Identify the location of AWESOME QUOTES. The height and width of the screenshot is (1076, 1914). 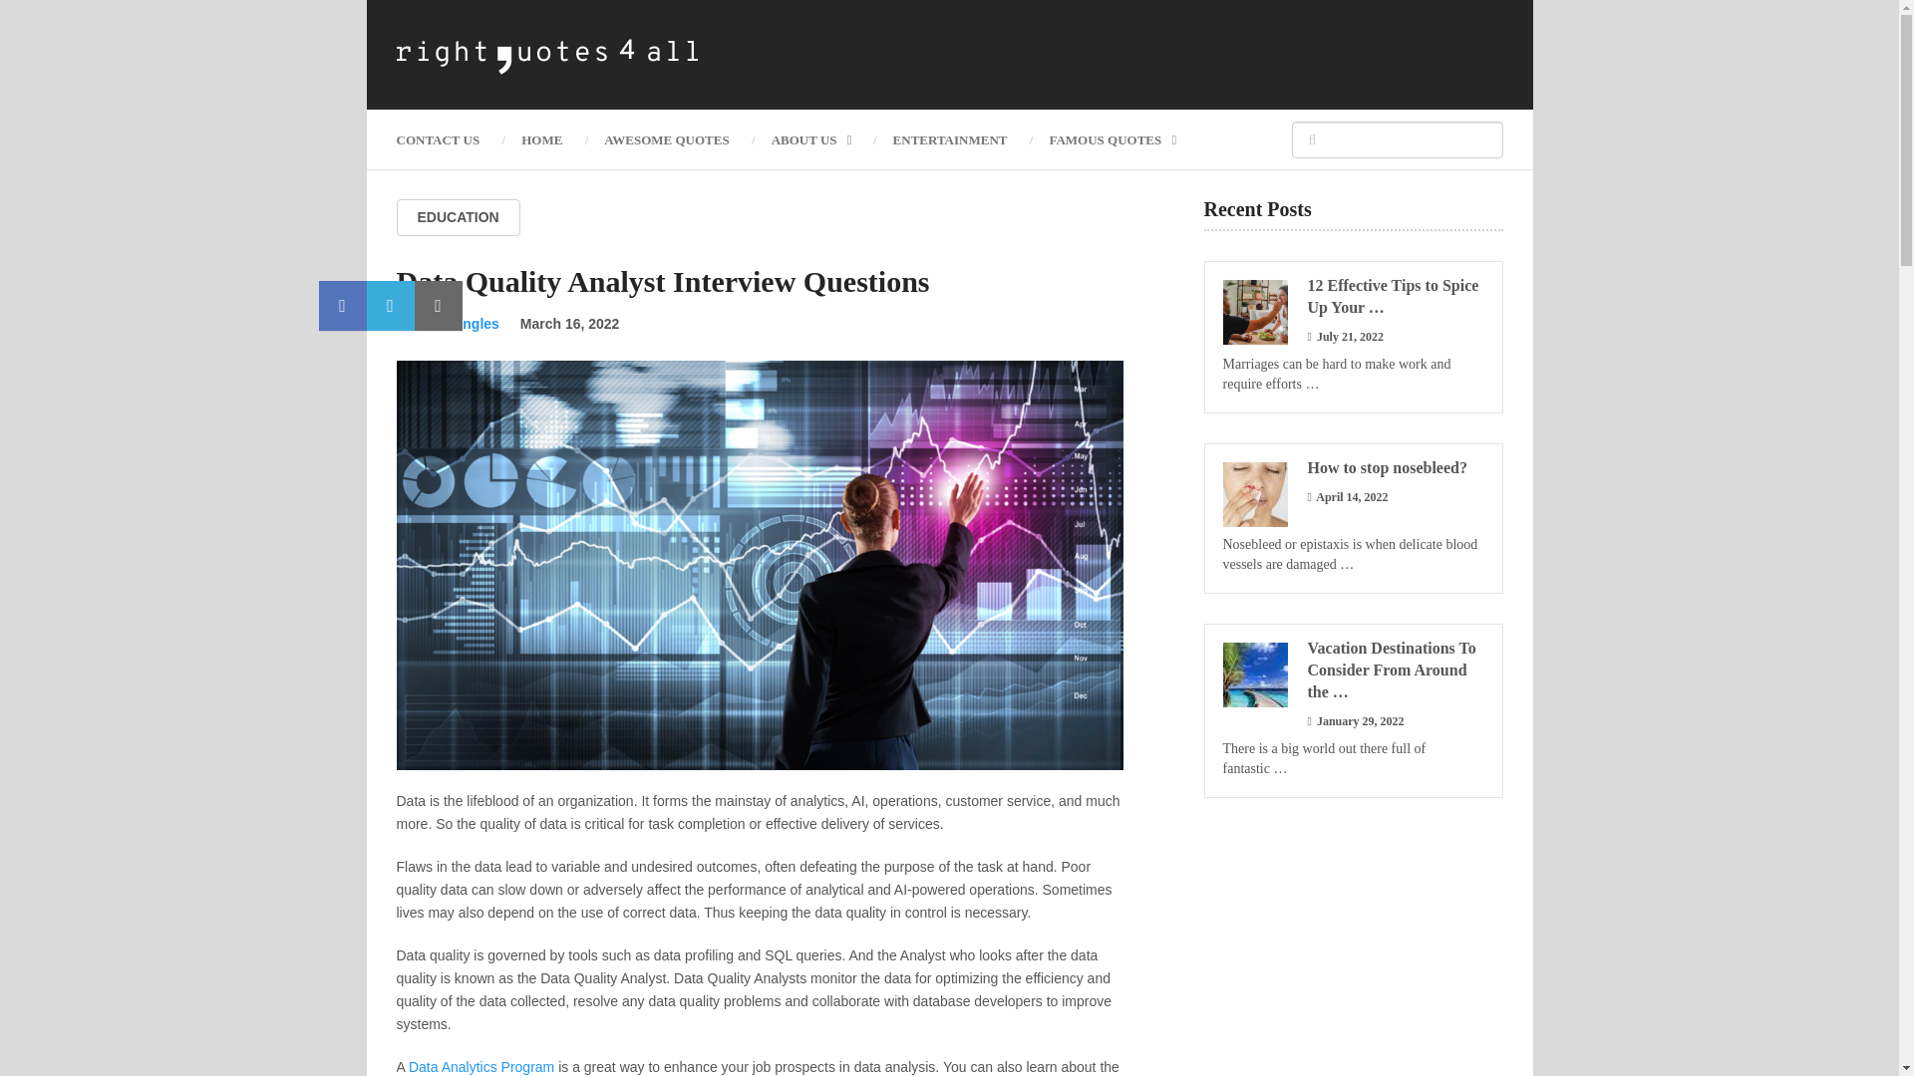
(666, 139).